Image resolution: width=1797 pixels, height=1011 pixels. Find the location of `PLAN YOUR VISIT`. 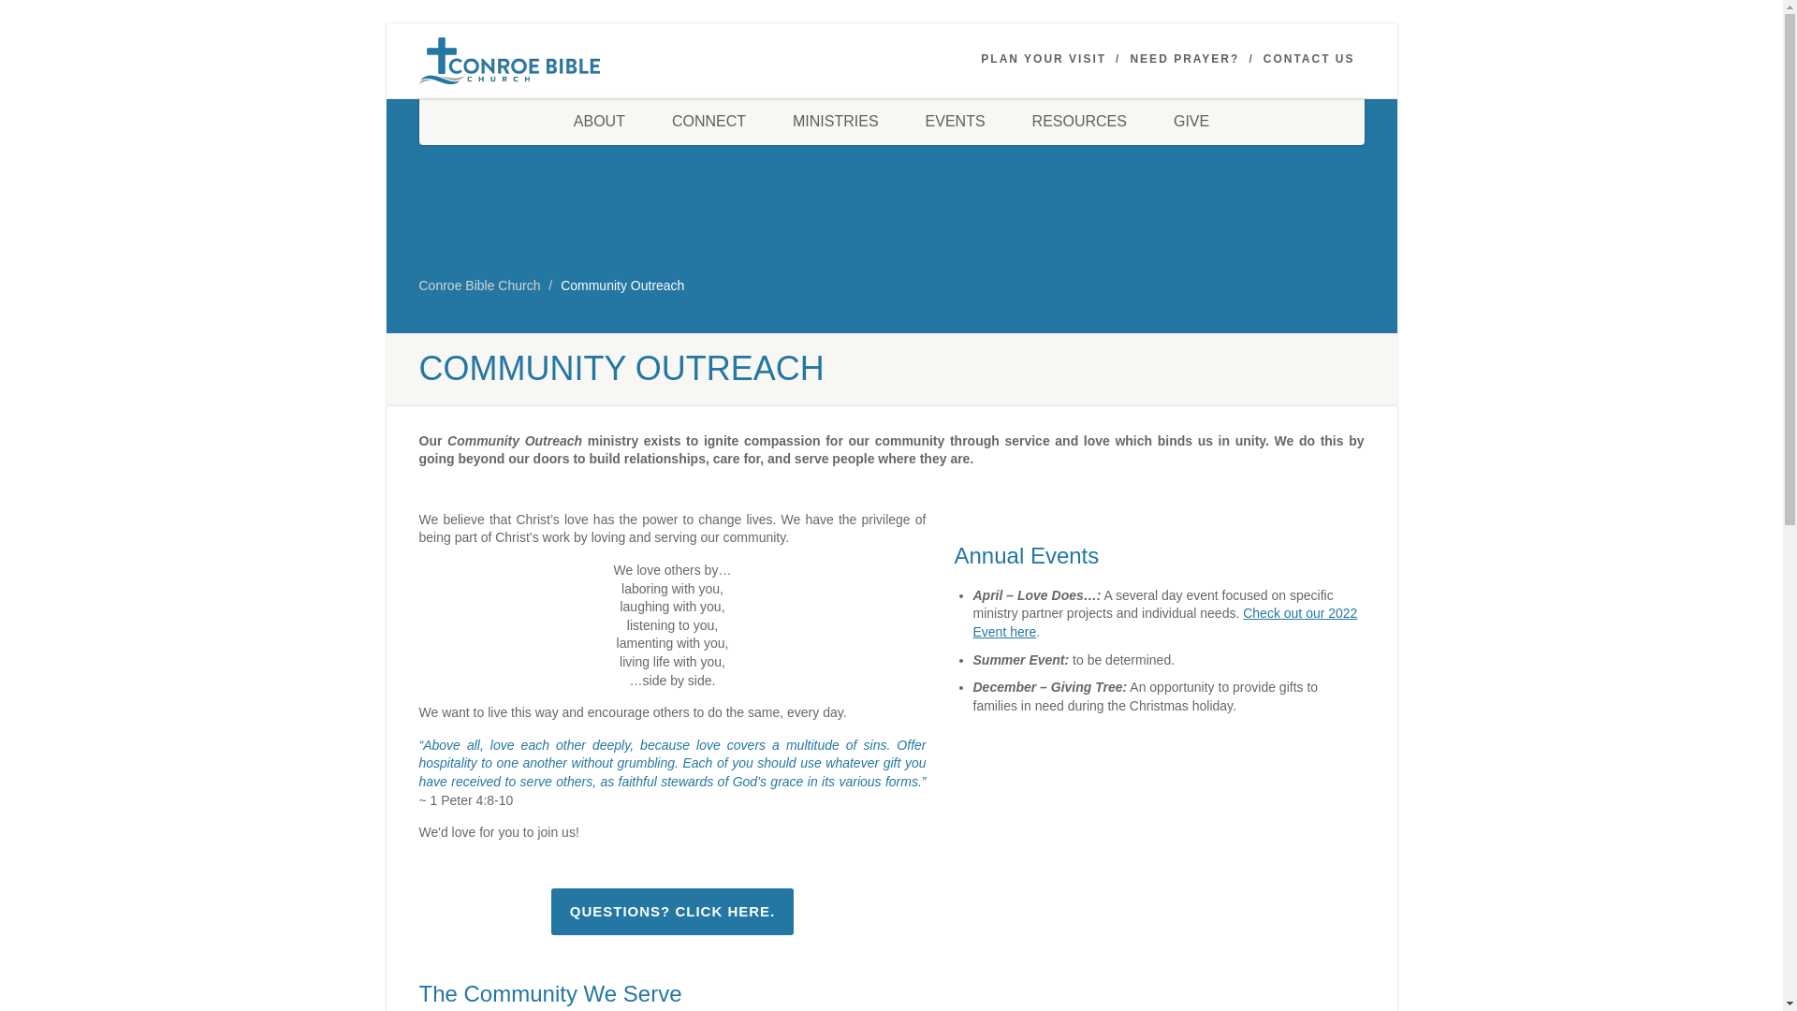

PLAN YOUR VISIT is located at coordinates (1044, 60).